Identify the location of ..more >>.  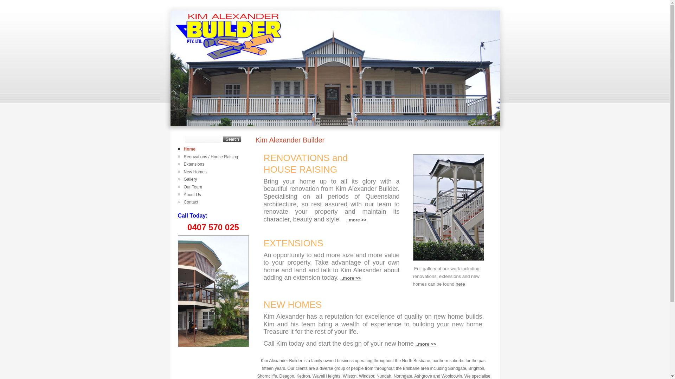
(351, 277).